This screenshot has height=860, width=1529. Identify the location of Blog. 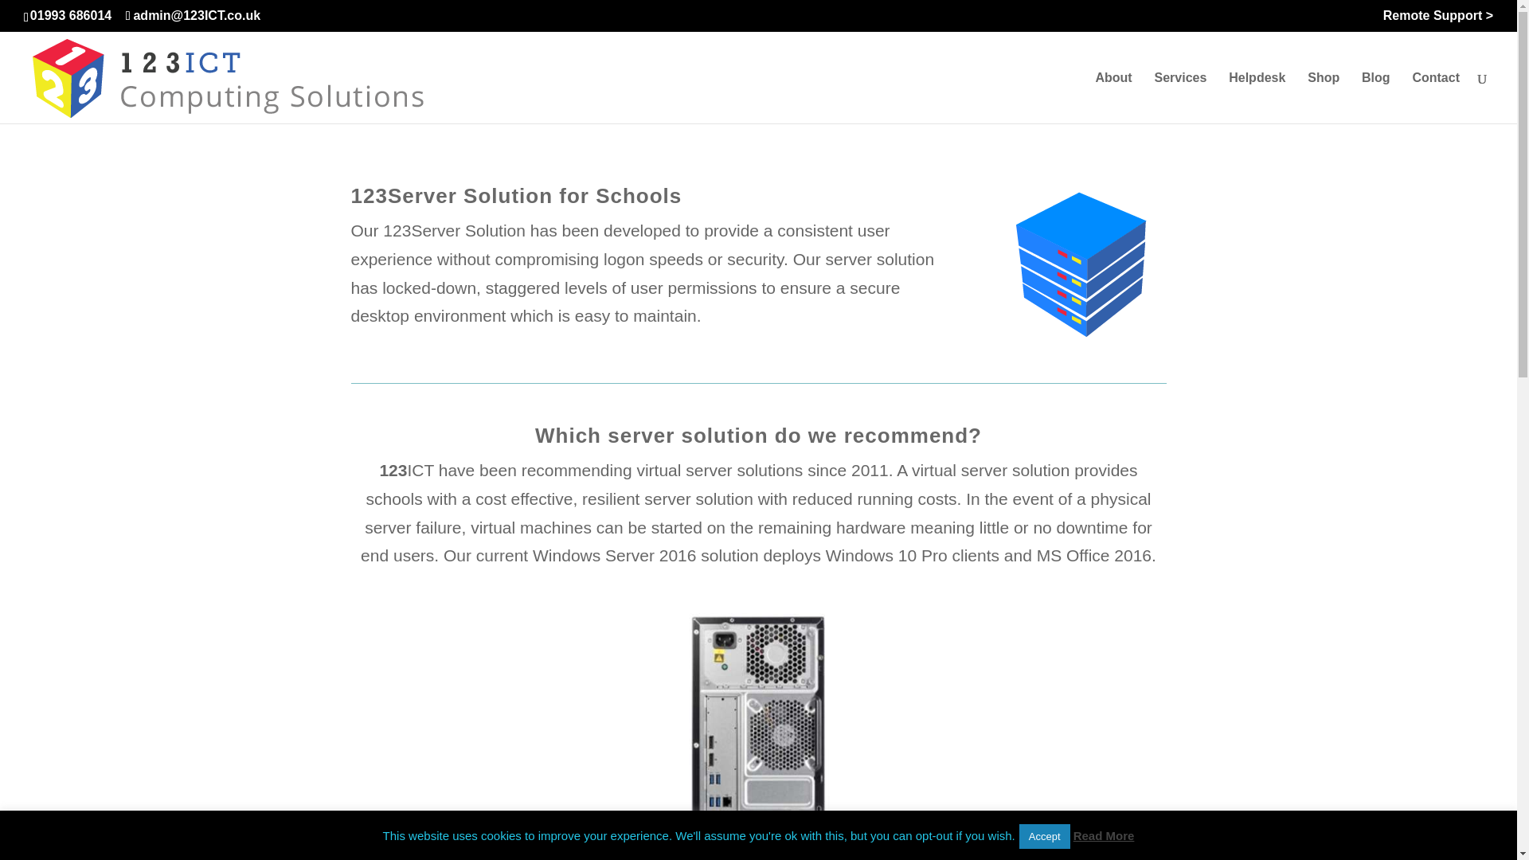
(1376, 97).